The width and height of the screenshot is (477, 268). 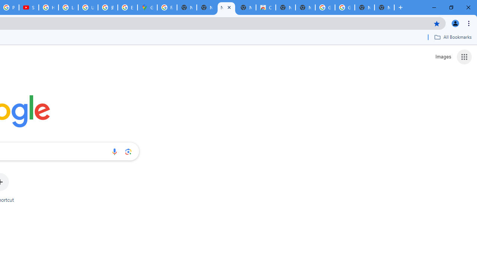 I want to click on Google Maps, so click(x=147, y=7).